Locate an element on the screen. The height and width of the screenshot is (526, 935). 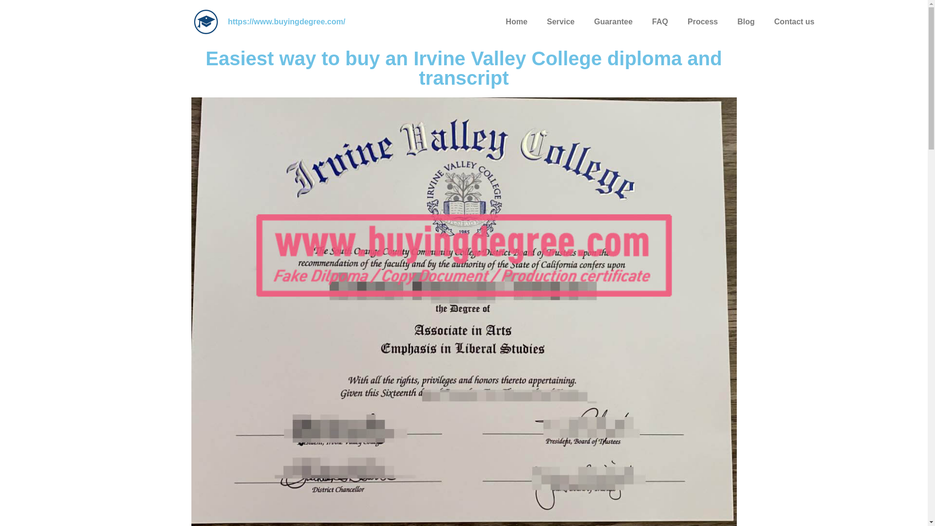
Blog is located at coordinates (746, 21).